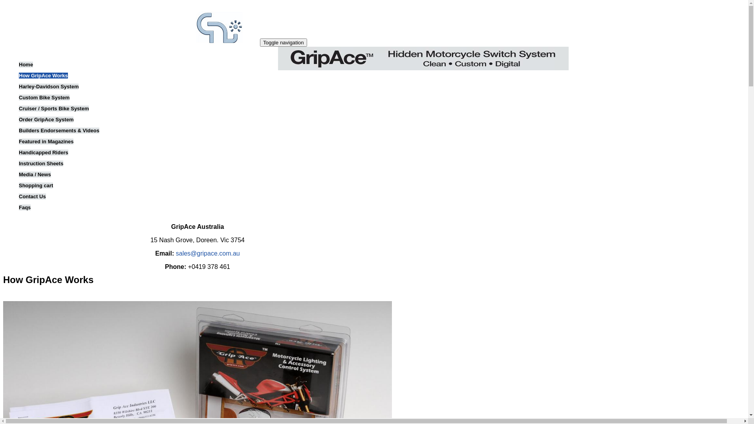  Describe the element at coordinates (49, 86) in the screenshot. I see `Harley-Davidson System` at that location.